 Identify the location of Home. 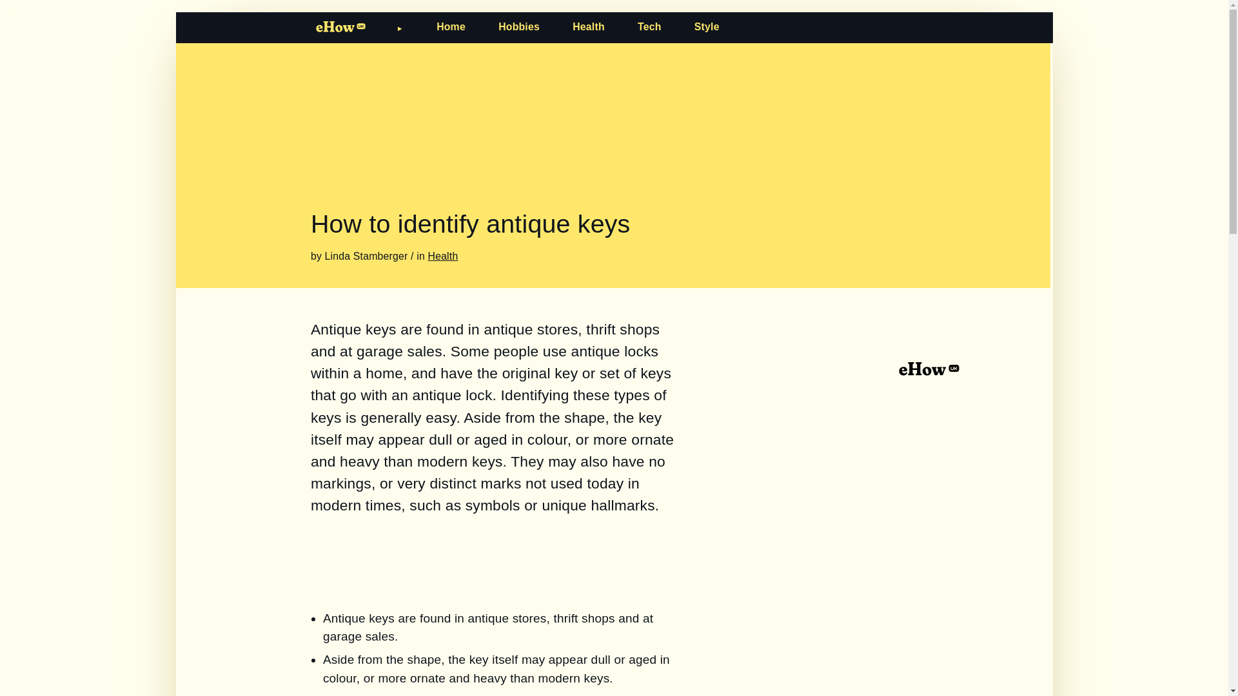
(451, 26).